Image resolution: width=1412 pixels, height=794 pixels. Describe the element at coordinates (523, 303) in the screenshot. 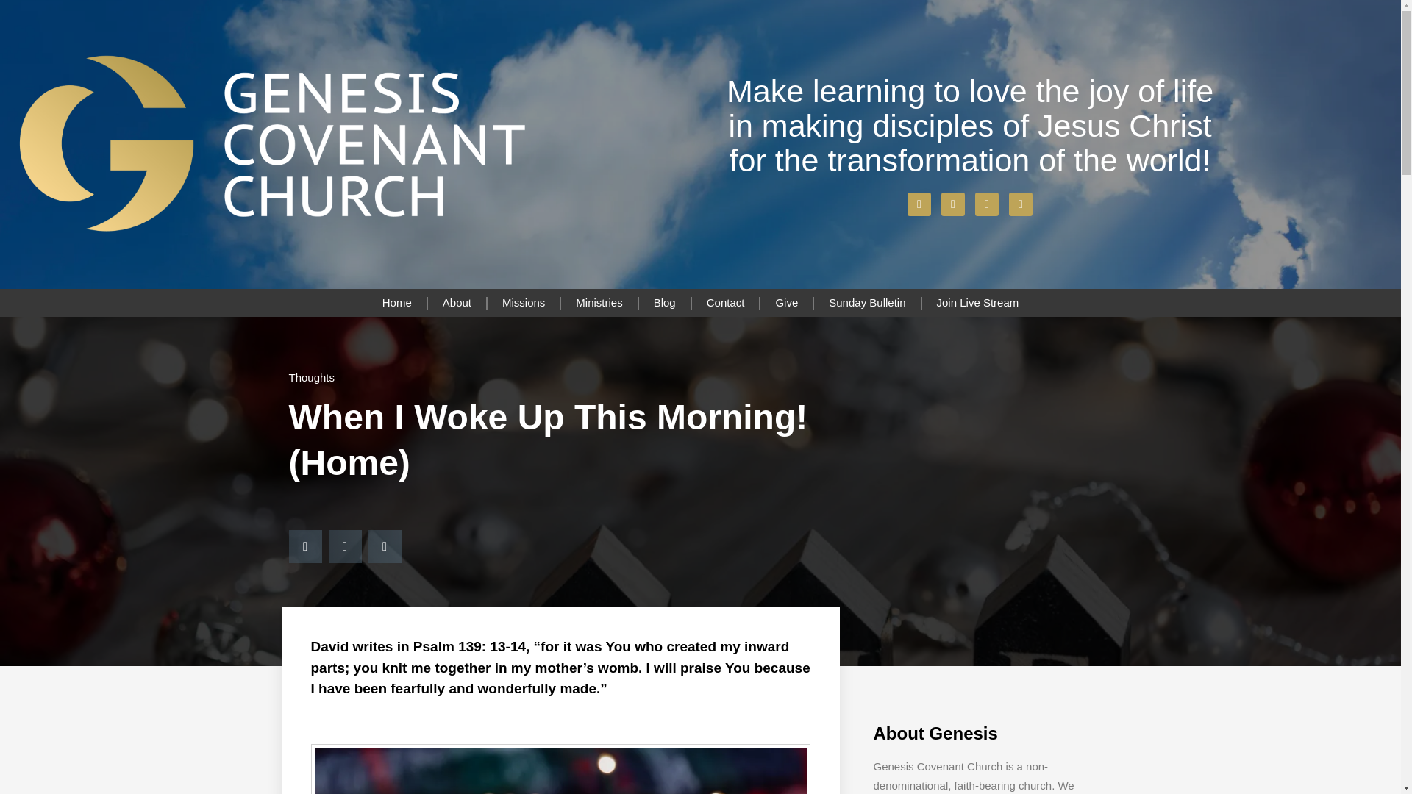

I see `Missions` at that location.